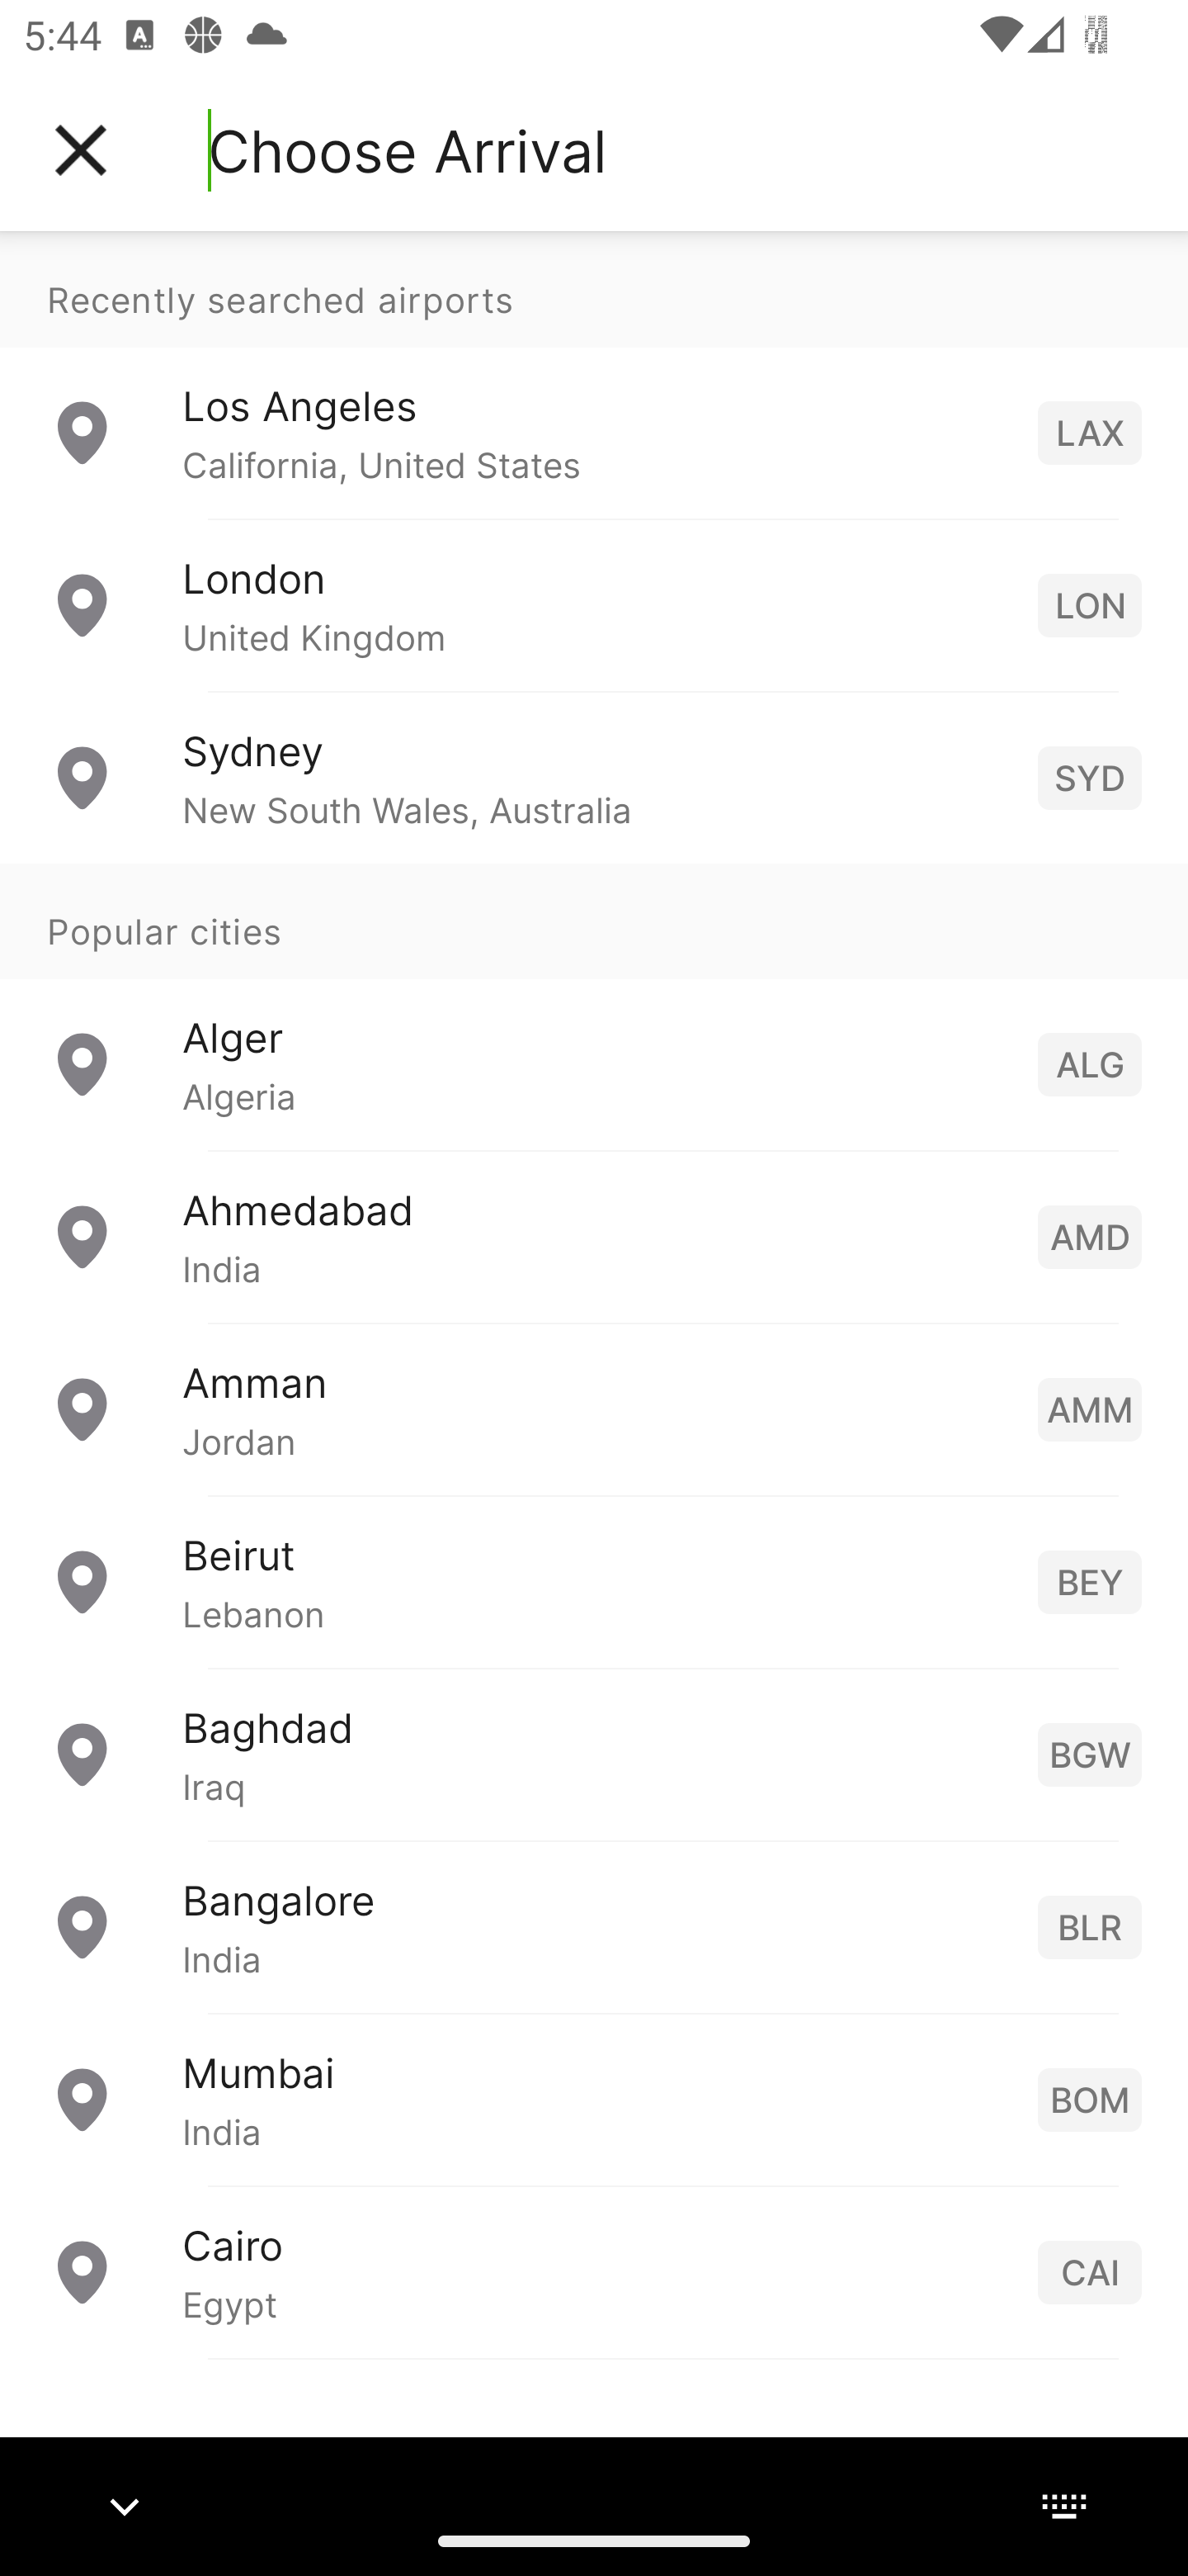 The height and width of the screenshot is (2576, 1188). What do you see at coordinates (594, 1752) in the screenshot?
I see `Baghdad Iraq BGW` at bounding box center [594, 1752].